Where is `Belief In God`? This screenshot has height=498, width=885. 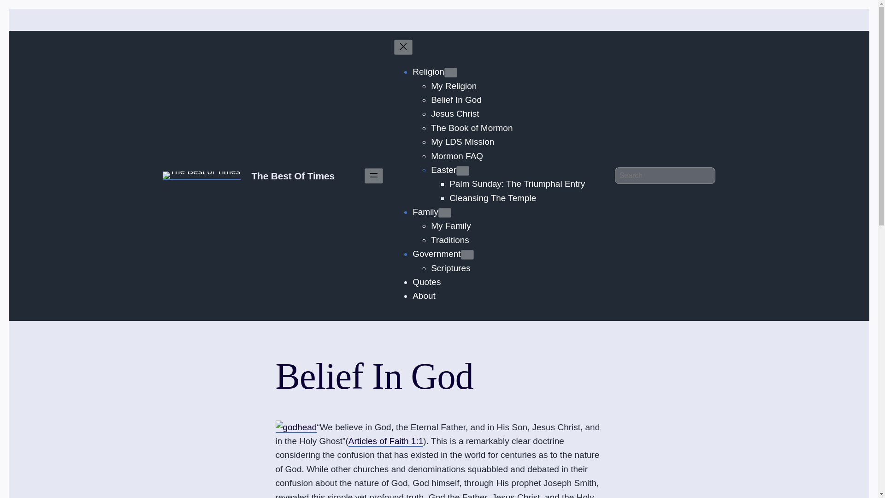
Belief In God is located at coordinates (456, 100).